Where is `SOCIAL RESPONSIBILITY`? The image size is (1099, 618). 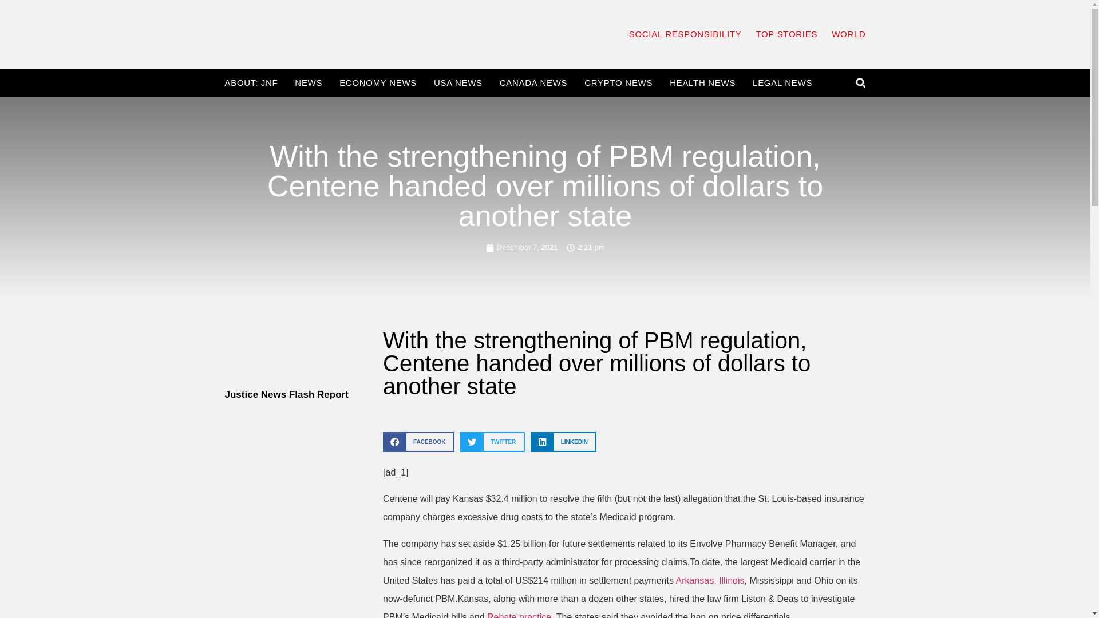
SOCIAL RESPONSIBILITY is located at coordinates (685, 34).